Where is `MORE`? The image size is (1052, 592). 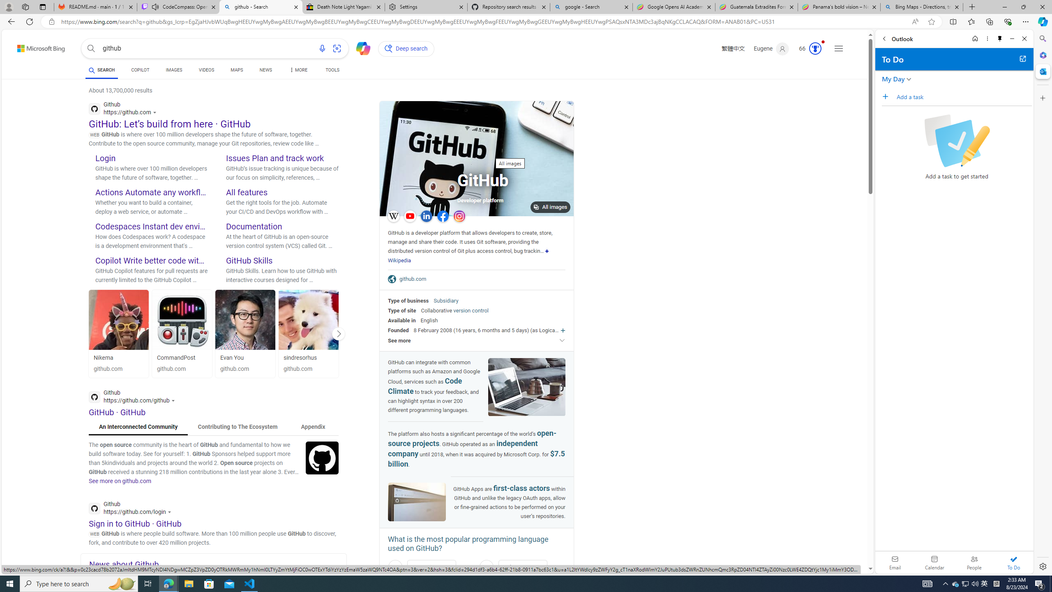
MORE is located at coordinates (298, 71).